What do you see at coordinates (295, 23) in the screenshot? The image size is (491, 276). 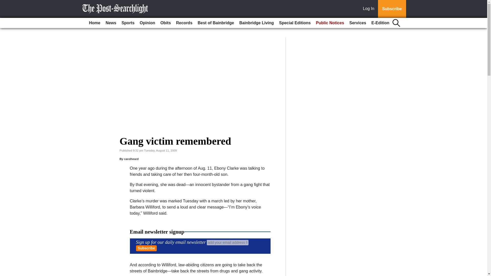 I see `Special Editions` at bounding box center [295, 23].